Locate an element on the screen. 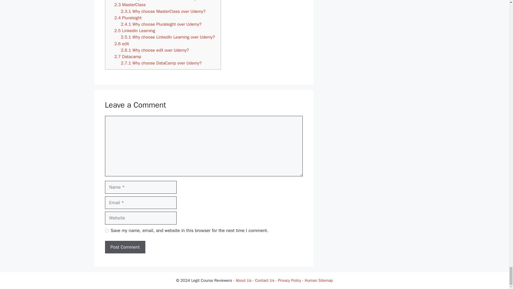 The image size is (513, 289). 2.7.1 Why choose DataCamp over Udemy? is located at coordinates (161, 63).